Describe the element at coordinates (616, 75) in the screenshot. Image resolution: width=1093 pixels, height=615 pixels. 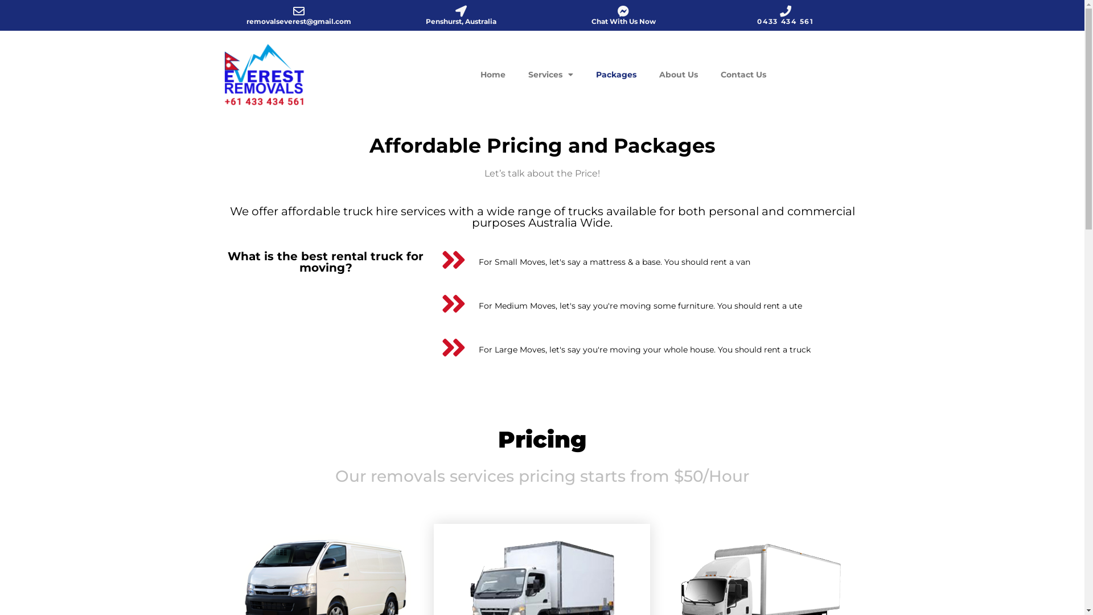
I see `Packages` at that location.